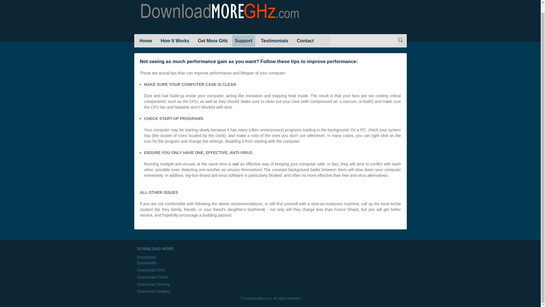  I want to click on Get More GHz, so click(213, 41).